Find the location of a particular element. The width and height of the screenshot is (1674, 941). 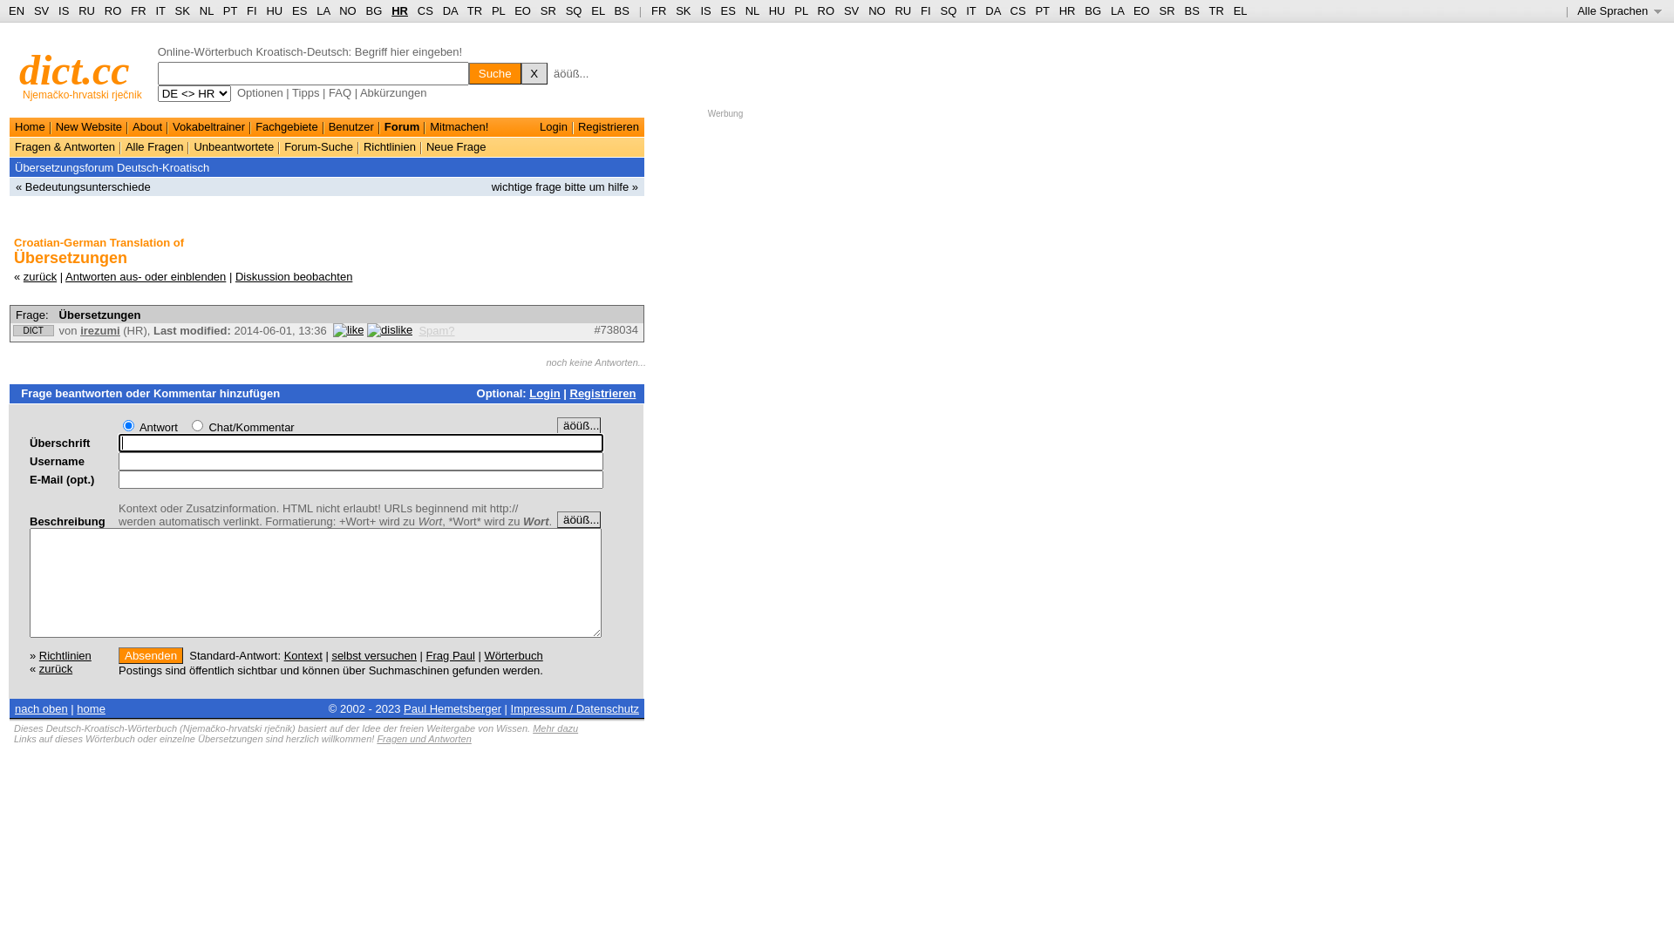

NL is located at coordinates (206, 10).